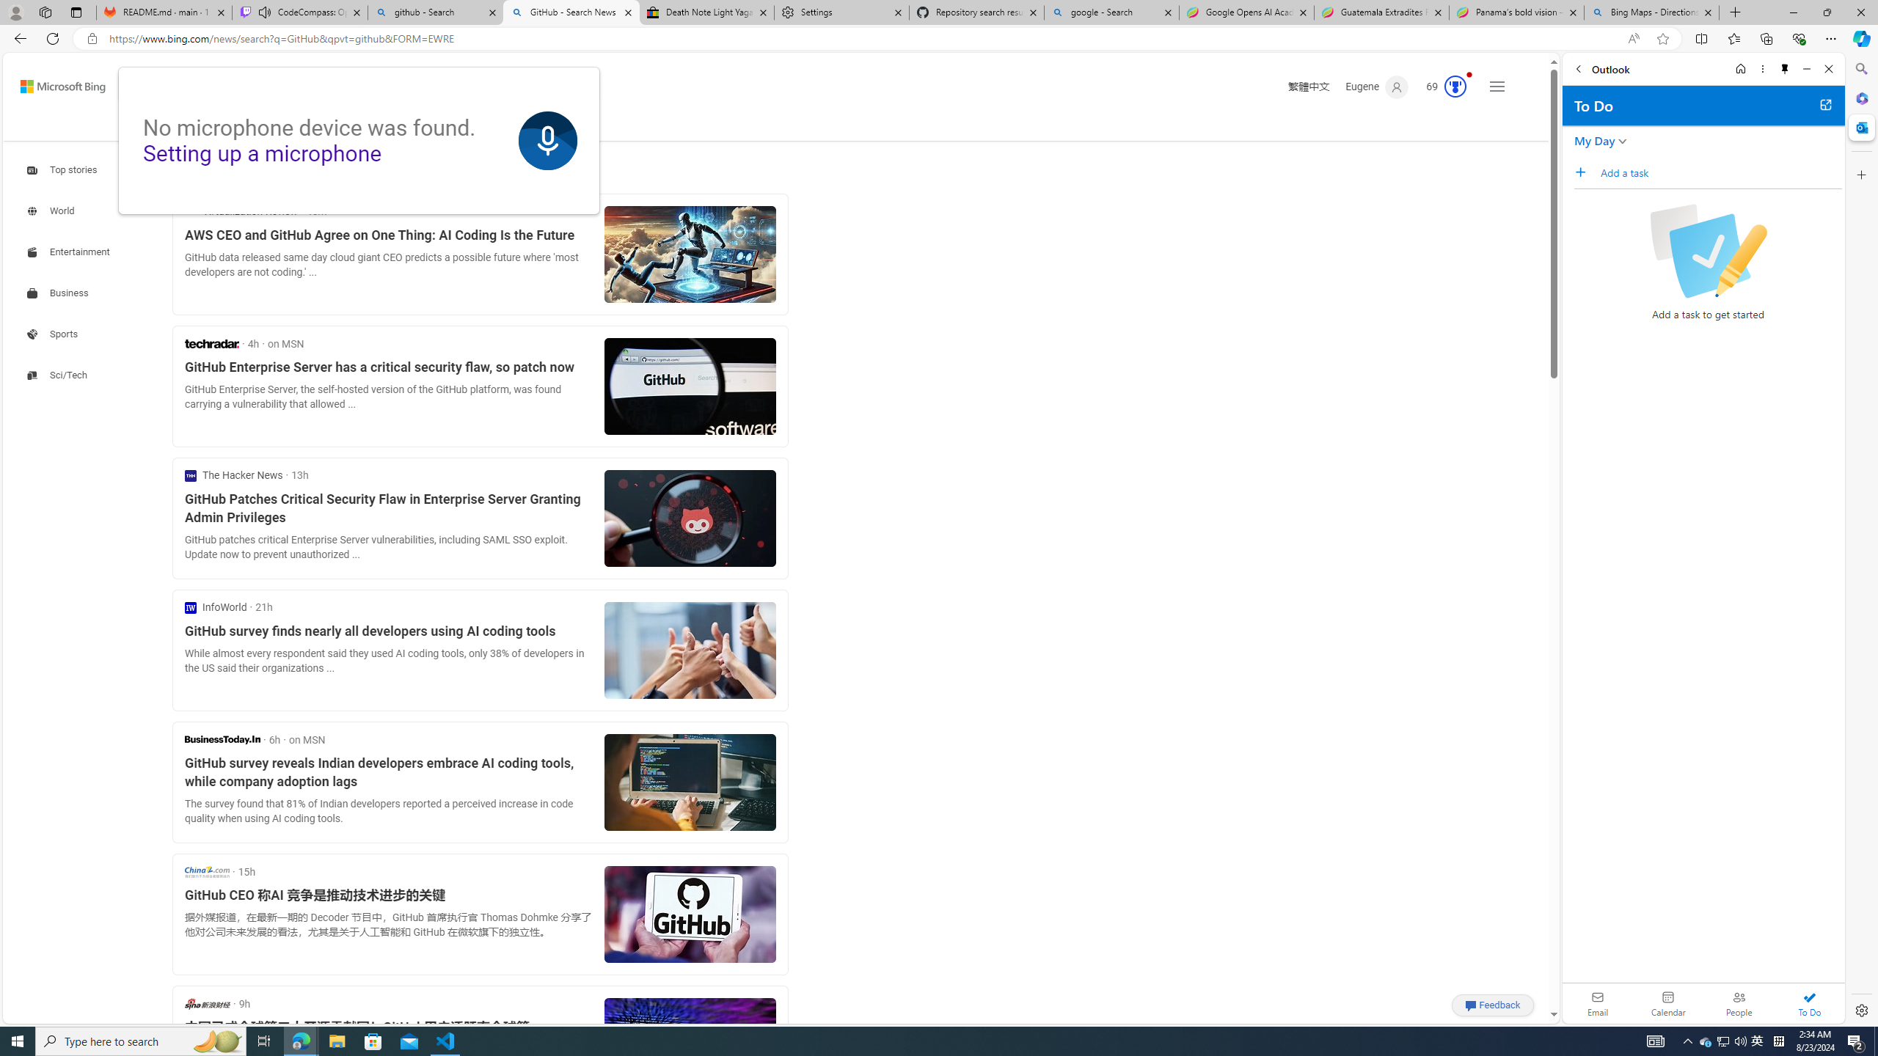  I want to click on VIDEOS, so click(347, 127).